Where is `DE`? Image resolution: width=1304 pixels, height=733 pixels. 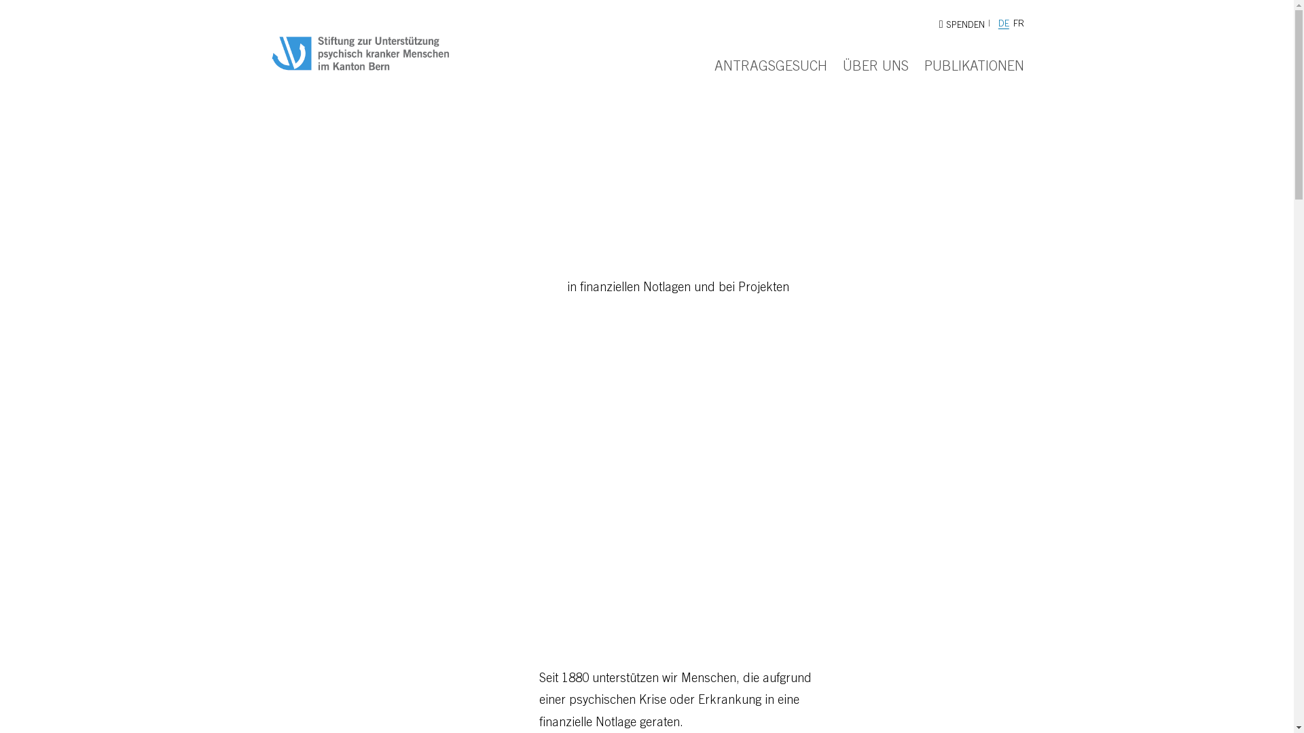 DE is located at coordinates (1004, 24).